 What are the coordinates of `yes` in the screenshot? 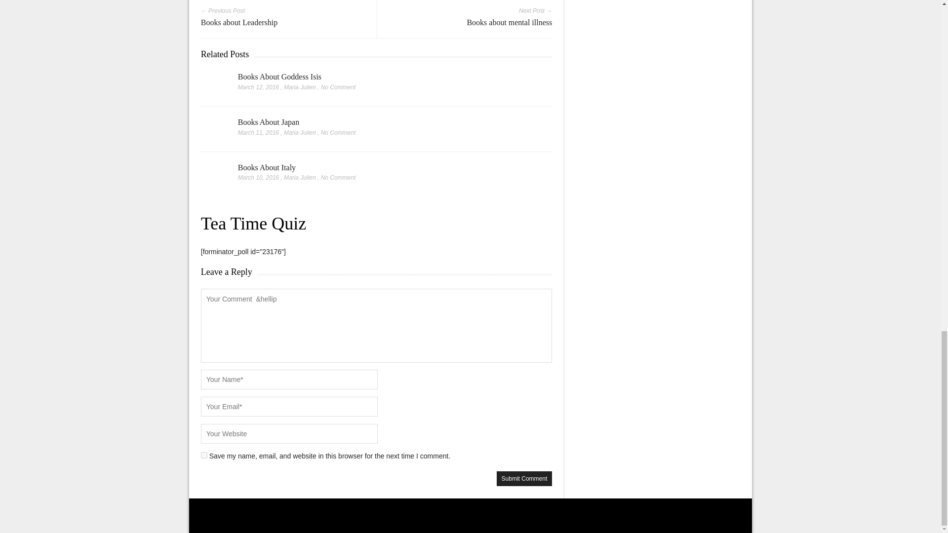 It's located at (204, 455).